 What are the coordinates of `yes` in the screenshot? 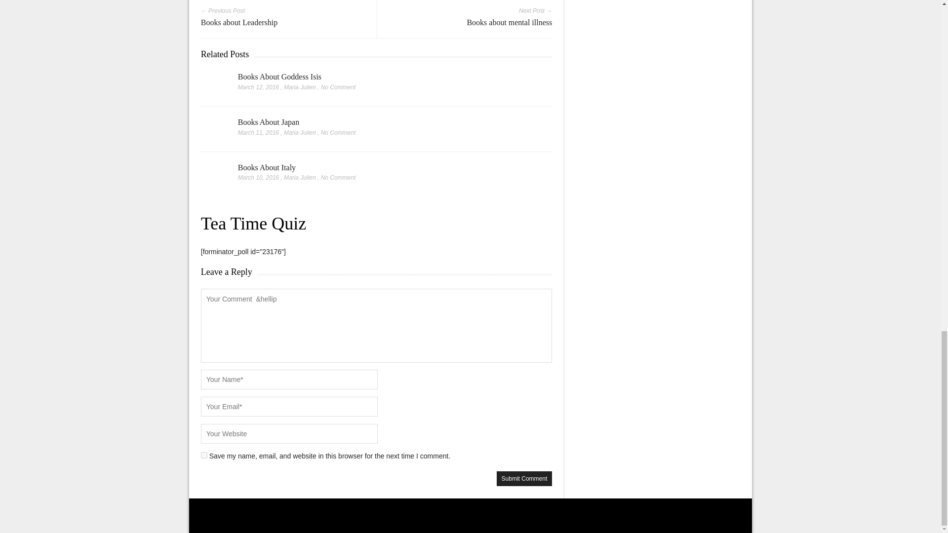 It's located at (204, 455).